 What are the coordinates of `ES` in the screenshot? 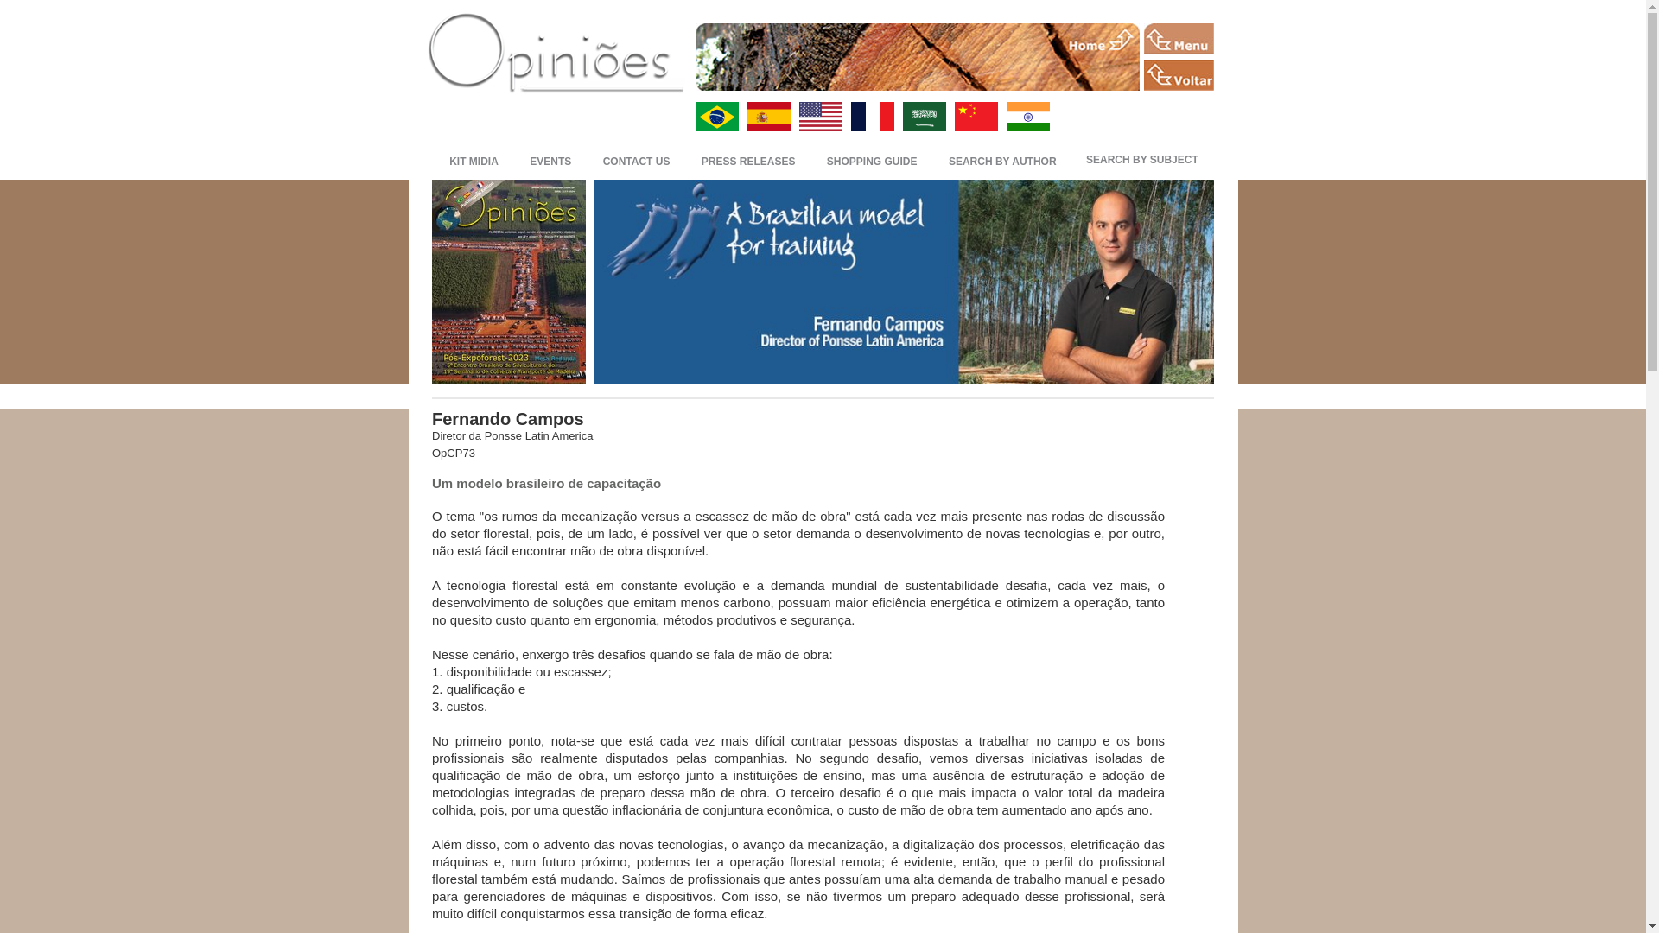 It's located at (767, 116).